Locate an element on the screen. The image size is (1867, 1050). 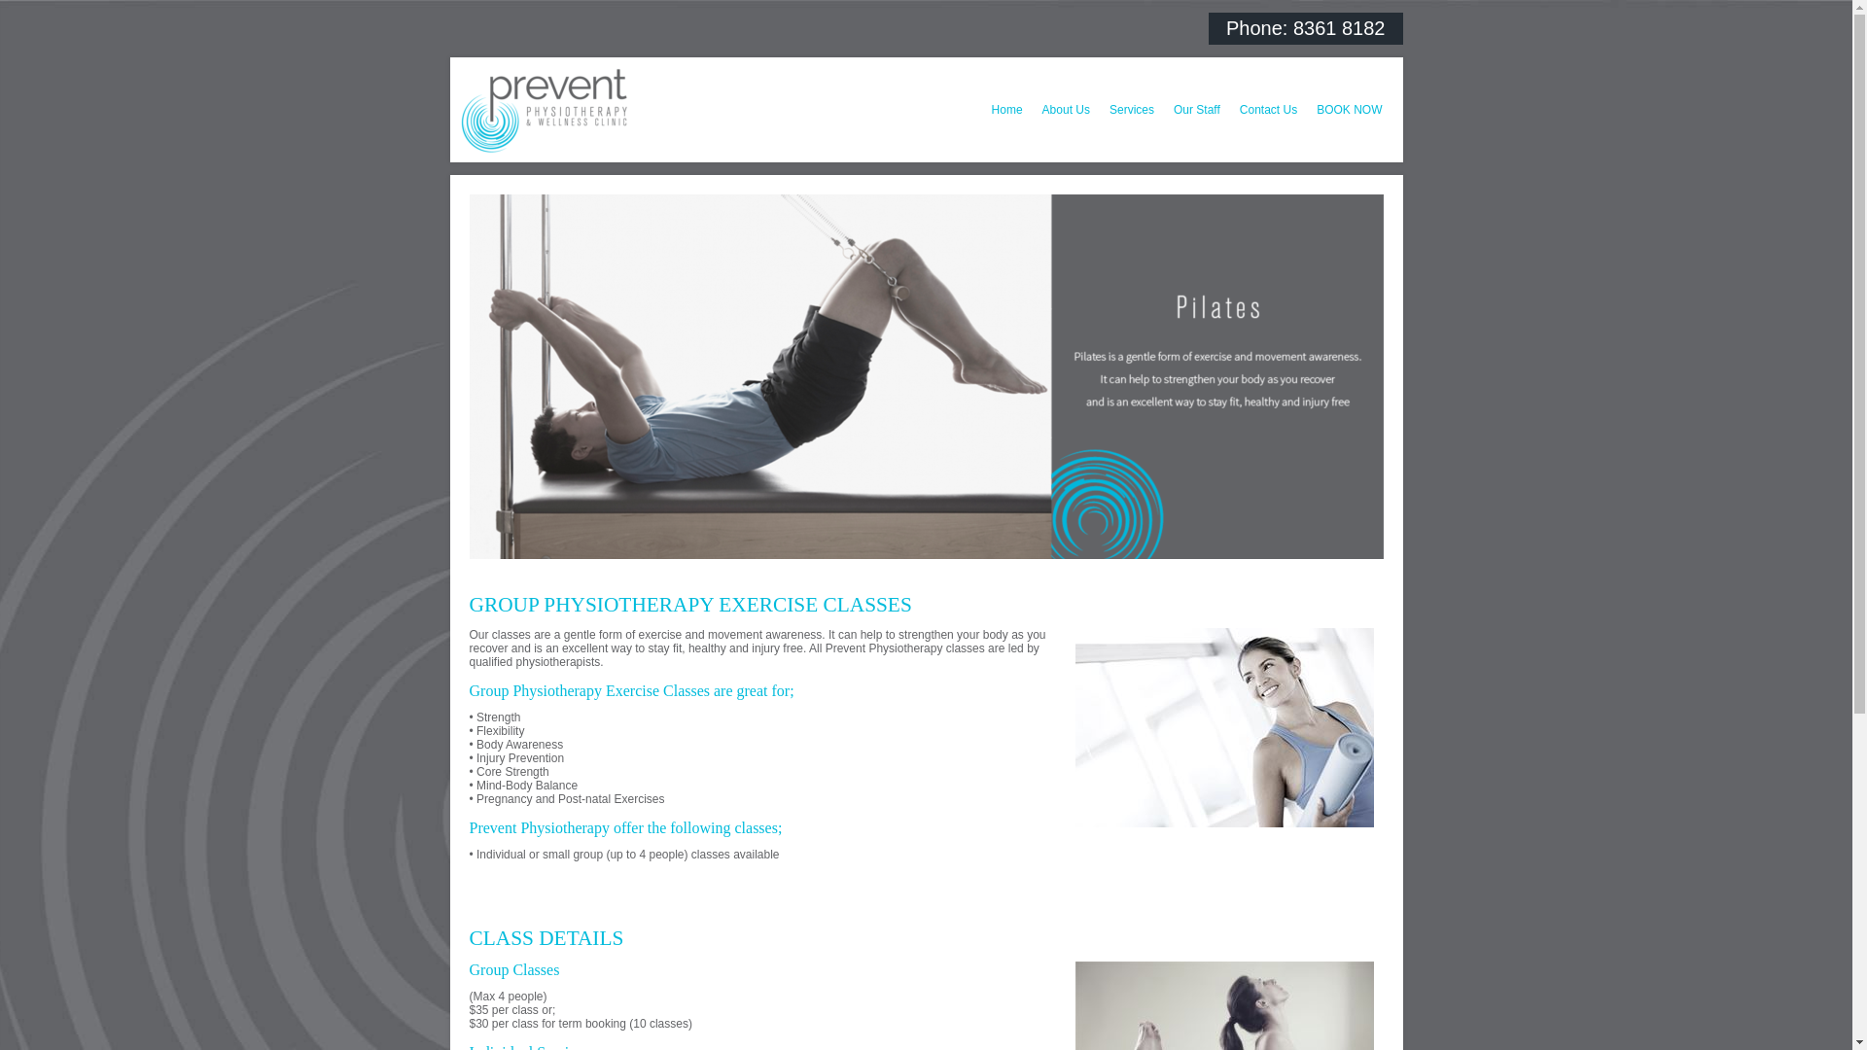
Home is located at coordinates (1007, 110).